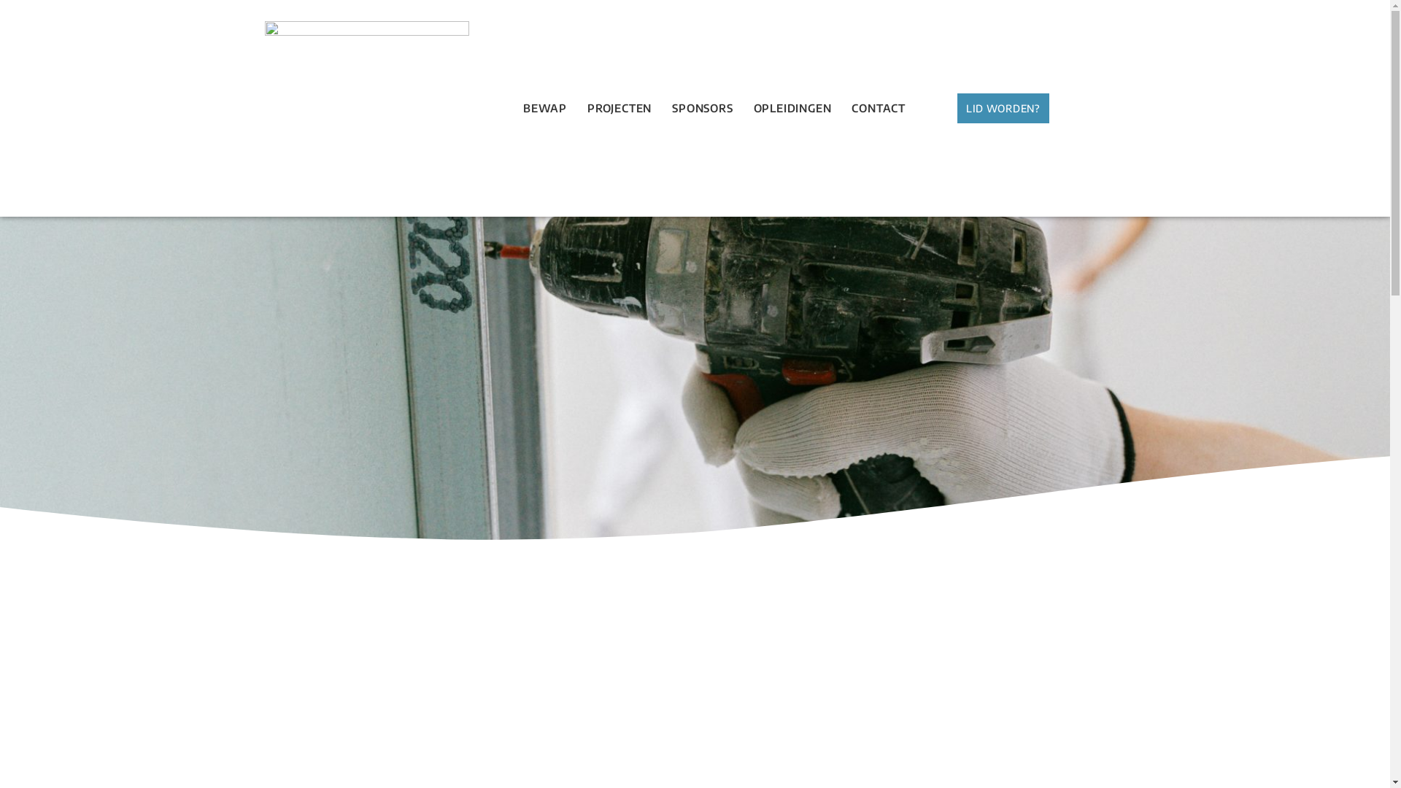 The height and width of the screenshot is (788, 1401). What do you see at coordinates (545, 108) in the screenshot?
I see `BEWAP` at bounding box center [545, 108].